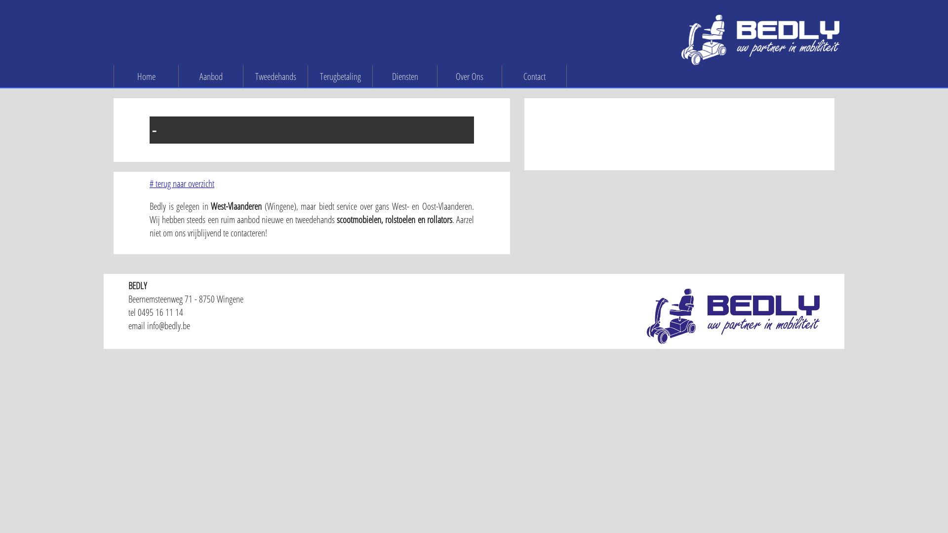  I want to click on Contact, so click(534, 76).